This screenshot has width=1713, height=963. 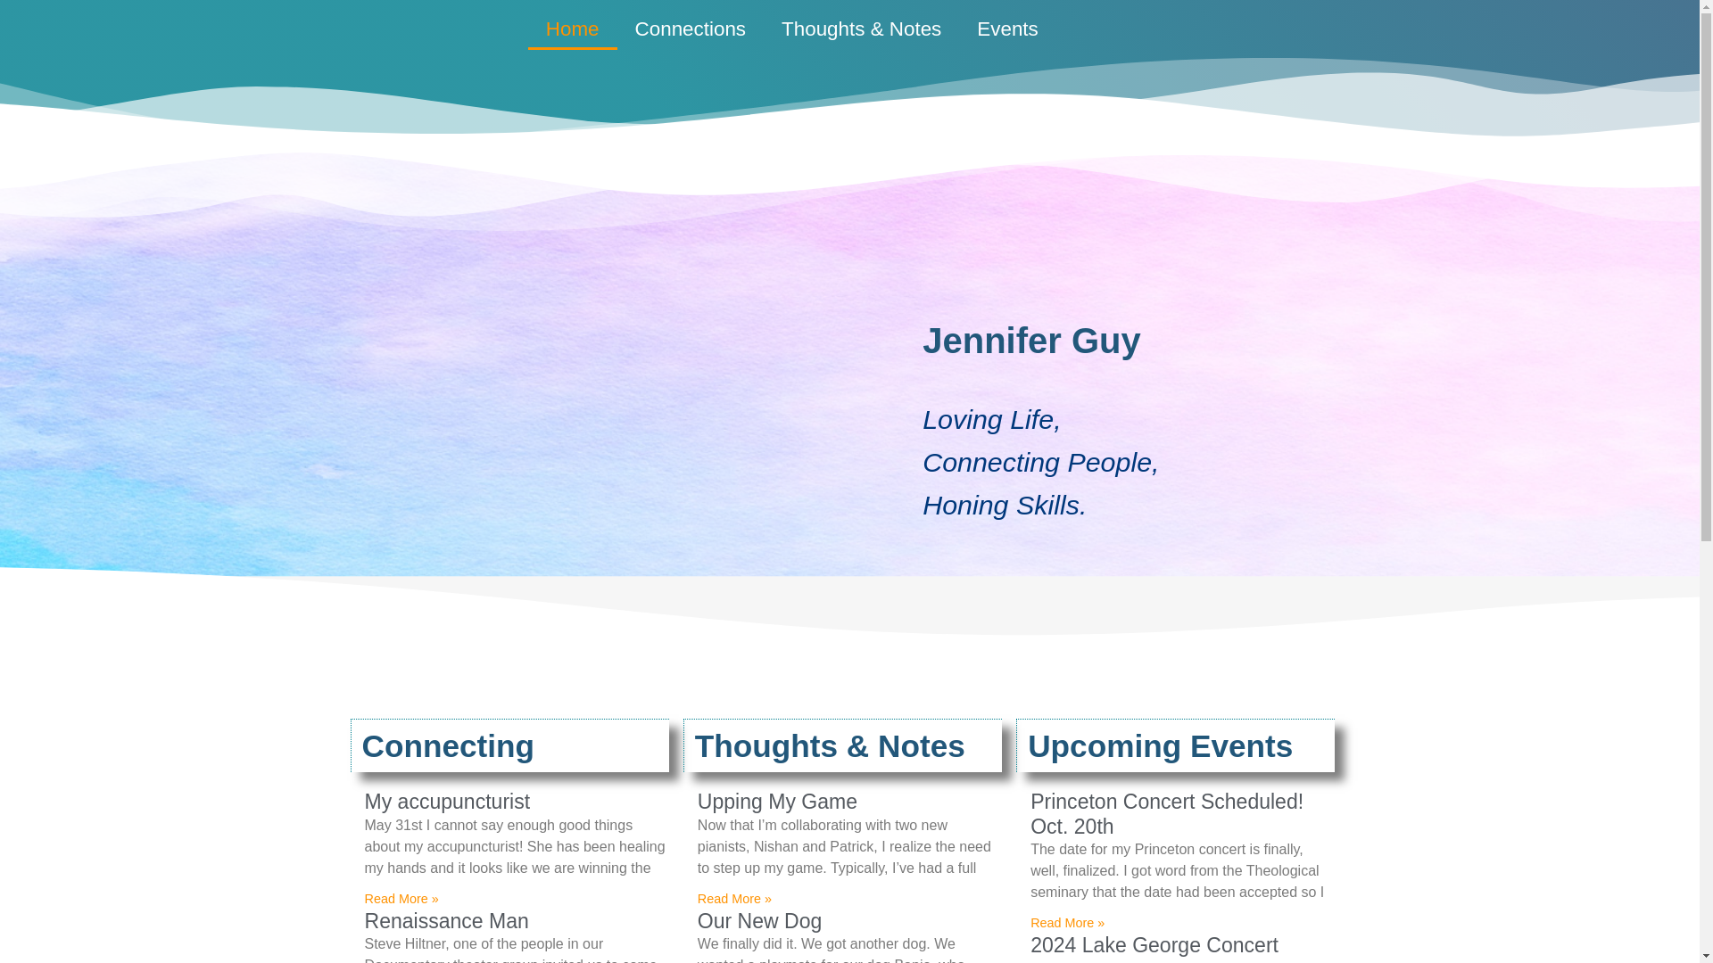 I want to click on My accupuncturist, so click(x=446, y=801).